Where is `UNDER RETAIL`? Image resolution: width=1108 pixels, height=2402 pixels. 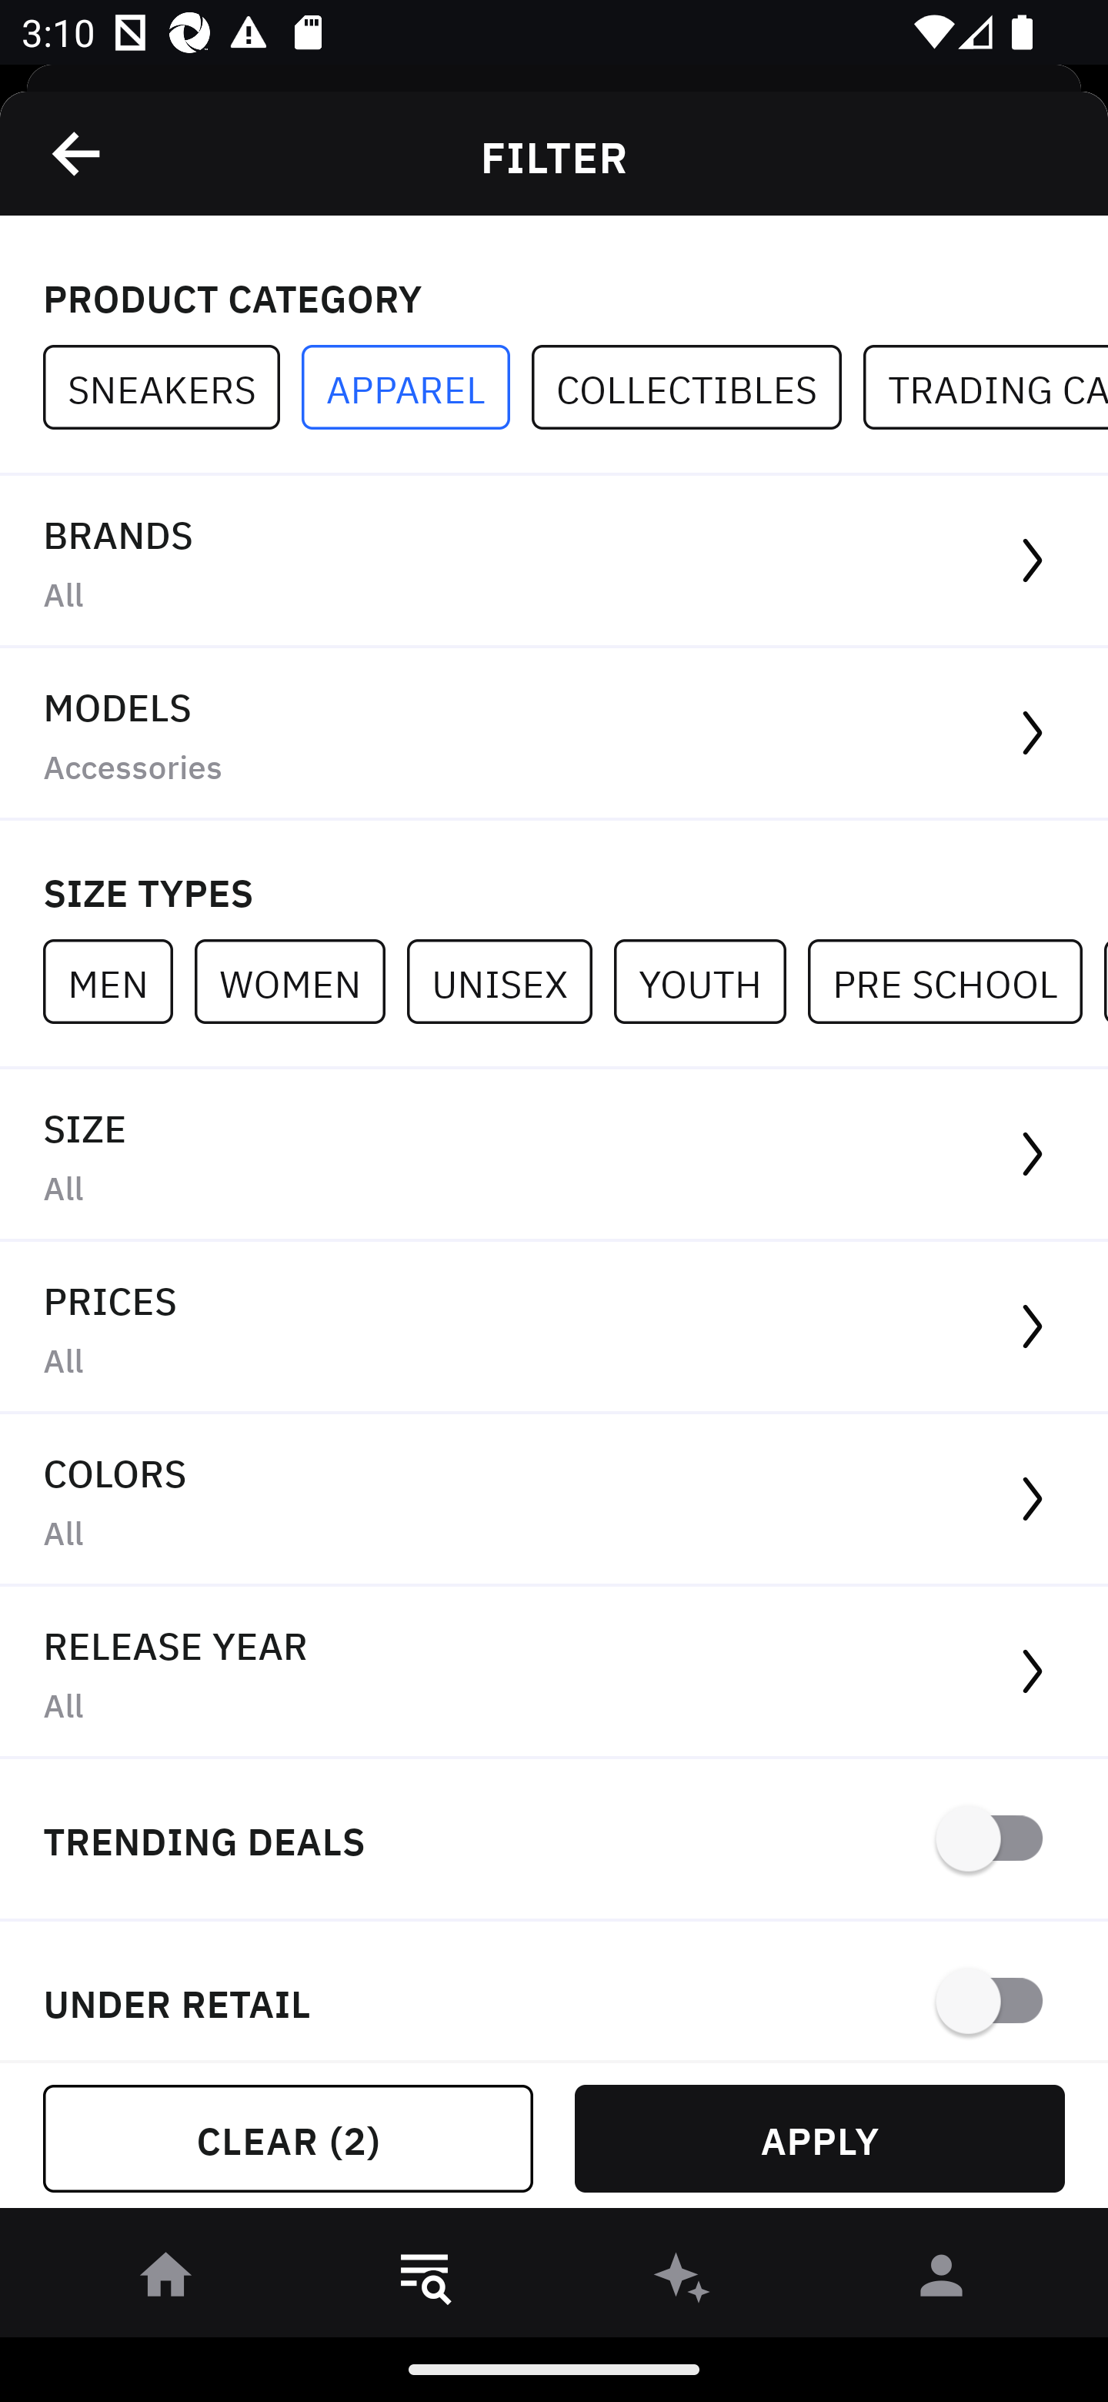
UNDER RETAIL is located at coordinates (554, 1991).